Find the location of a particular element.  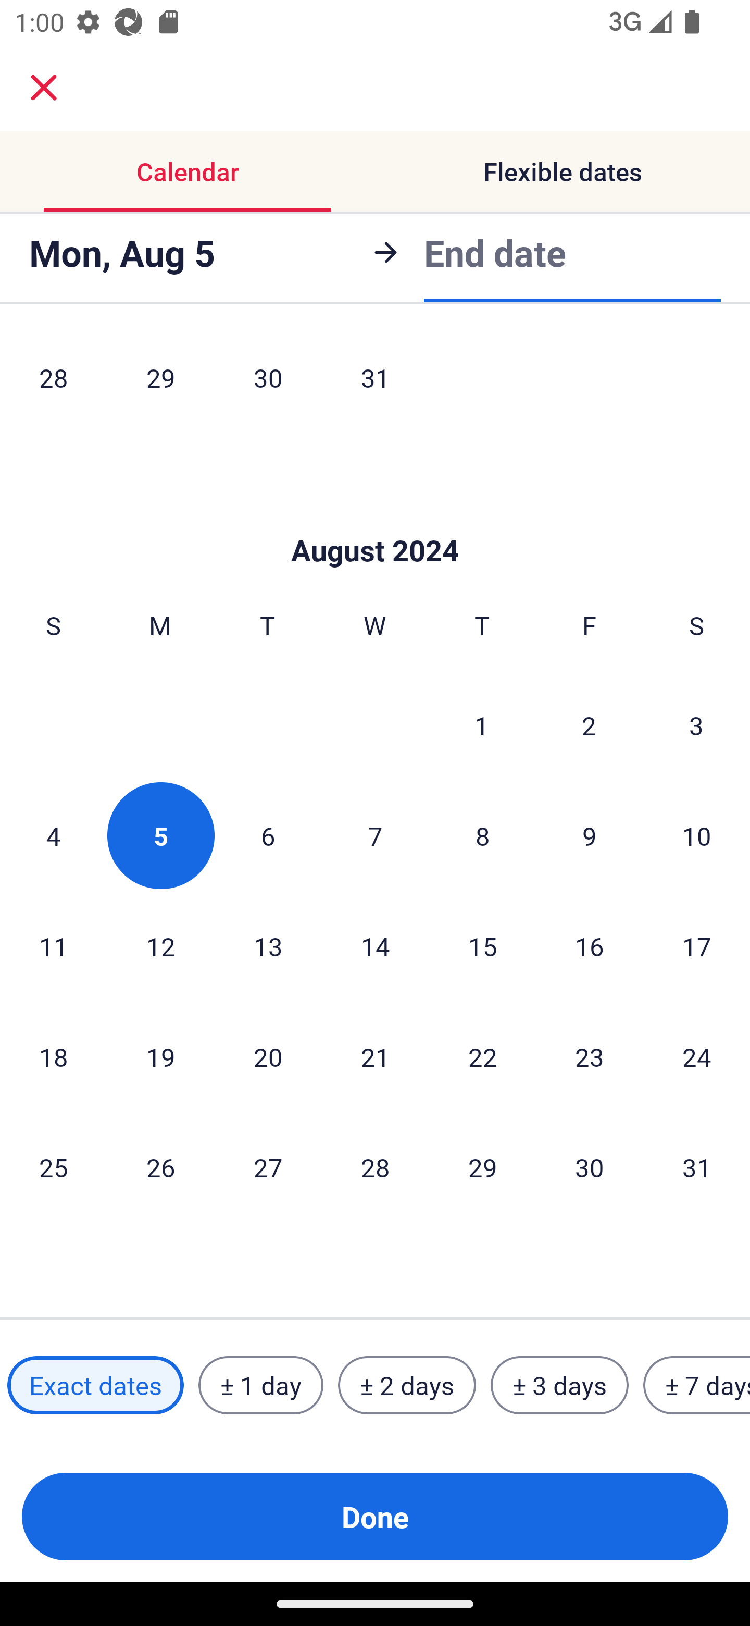

3 Saturday, August 3, 2024 is located at coordinates (696, 725).